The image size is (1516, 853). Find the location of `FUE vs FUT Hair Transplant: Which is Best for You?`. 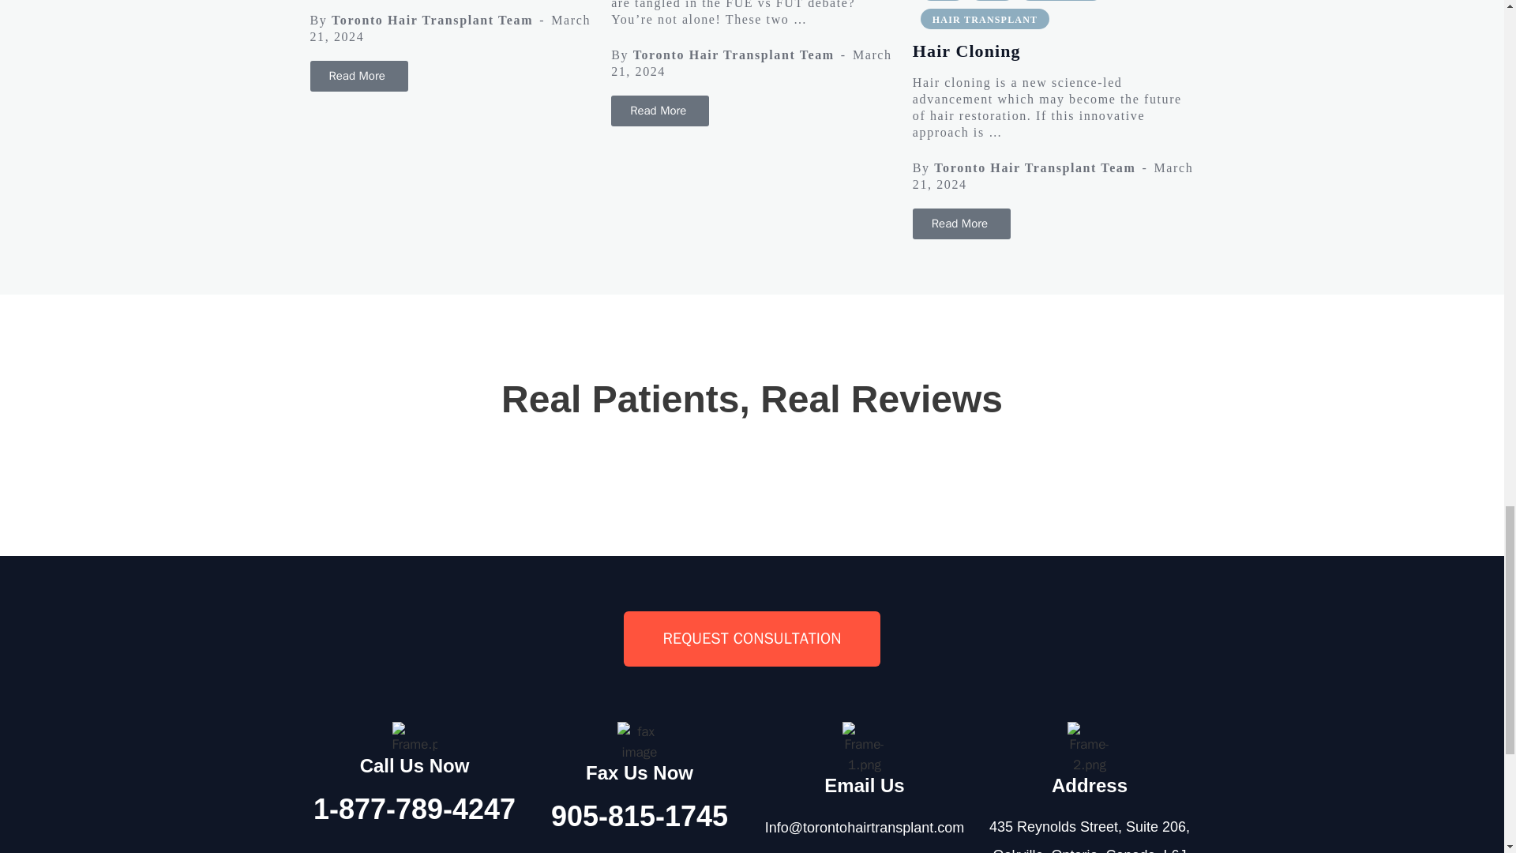

FUE vs FUT Hair Transplant: Which is Best for You? is located at coordinates (660, 111).